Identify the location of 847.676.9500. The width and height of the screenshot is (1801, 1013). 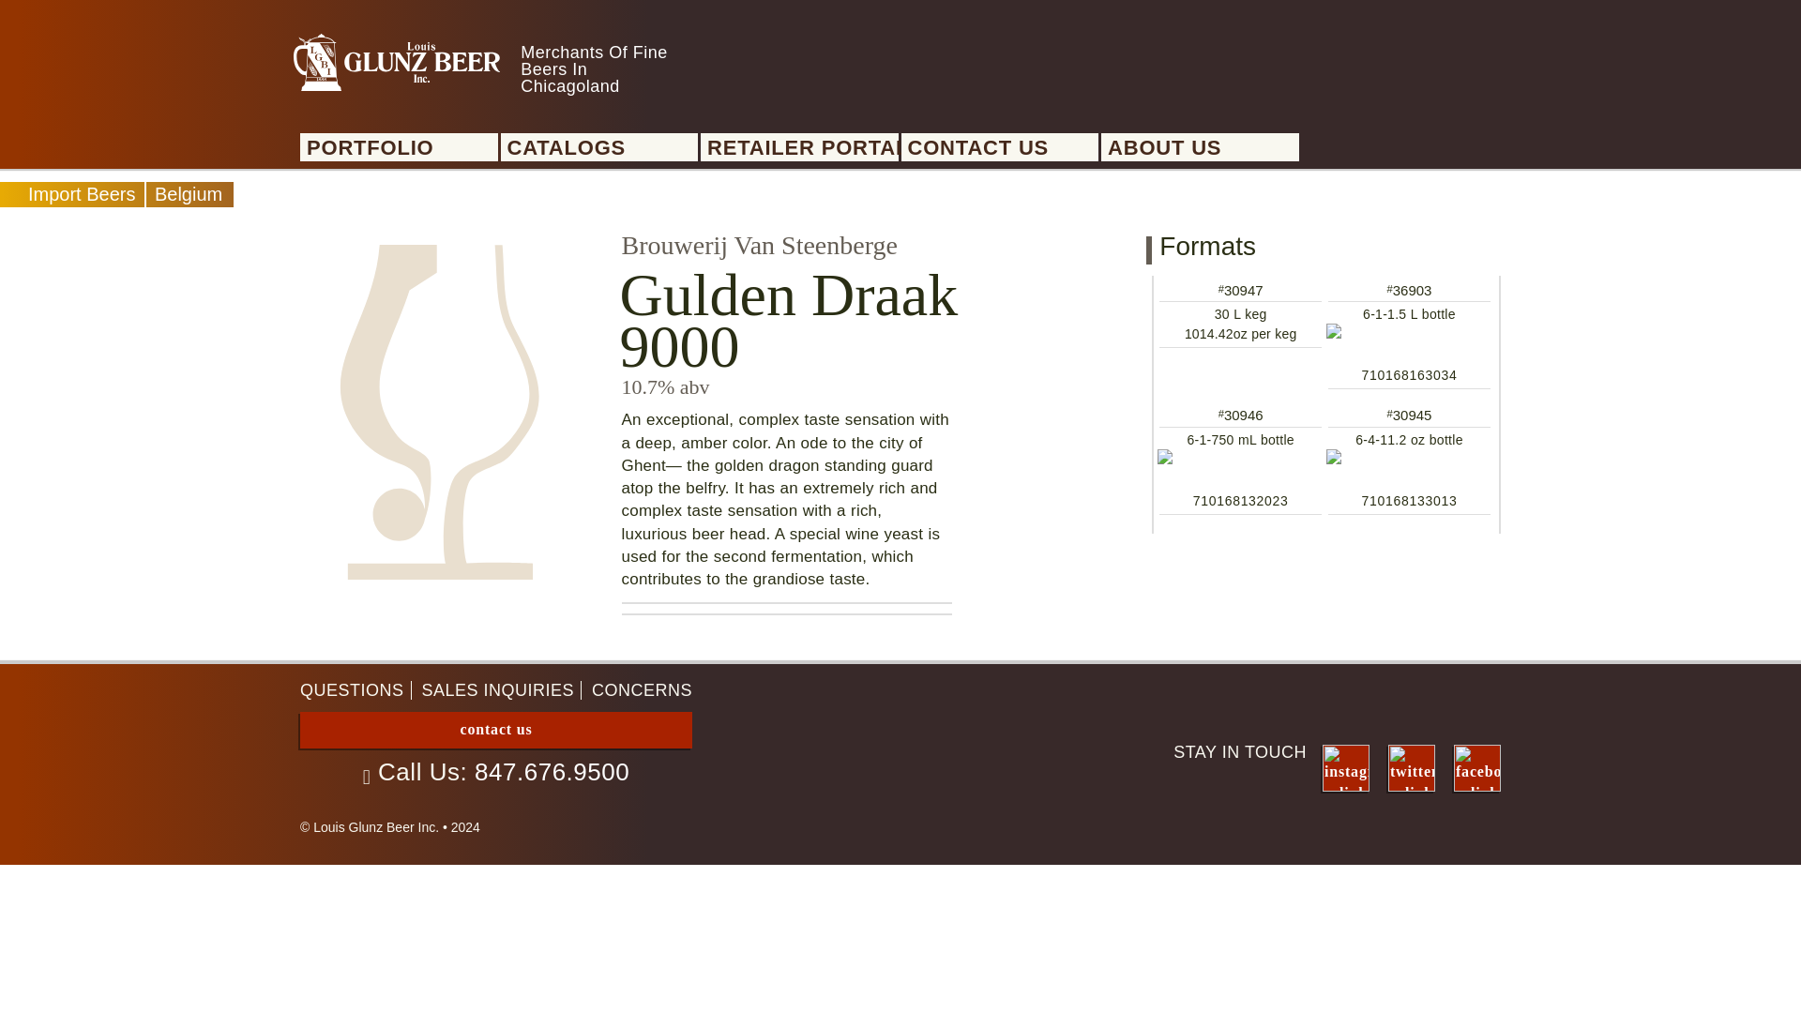
(552, 771).